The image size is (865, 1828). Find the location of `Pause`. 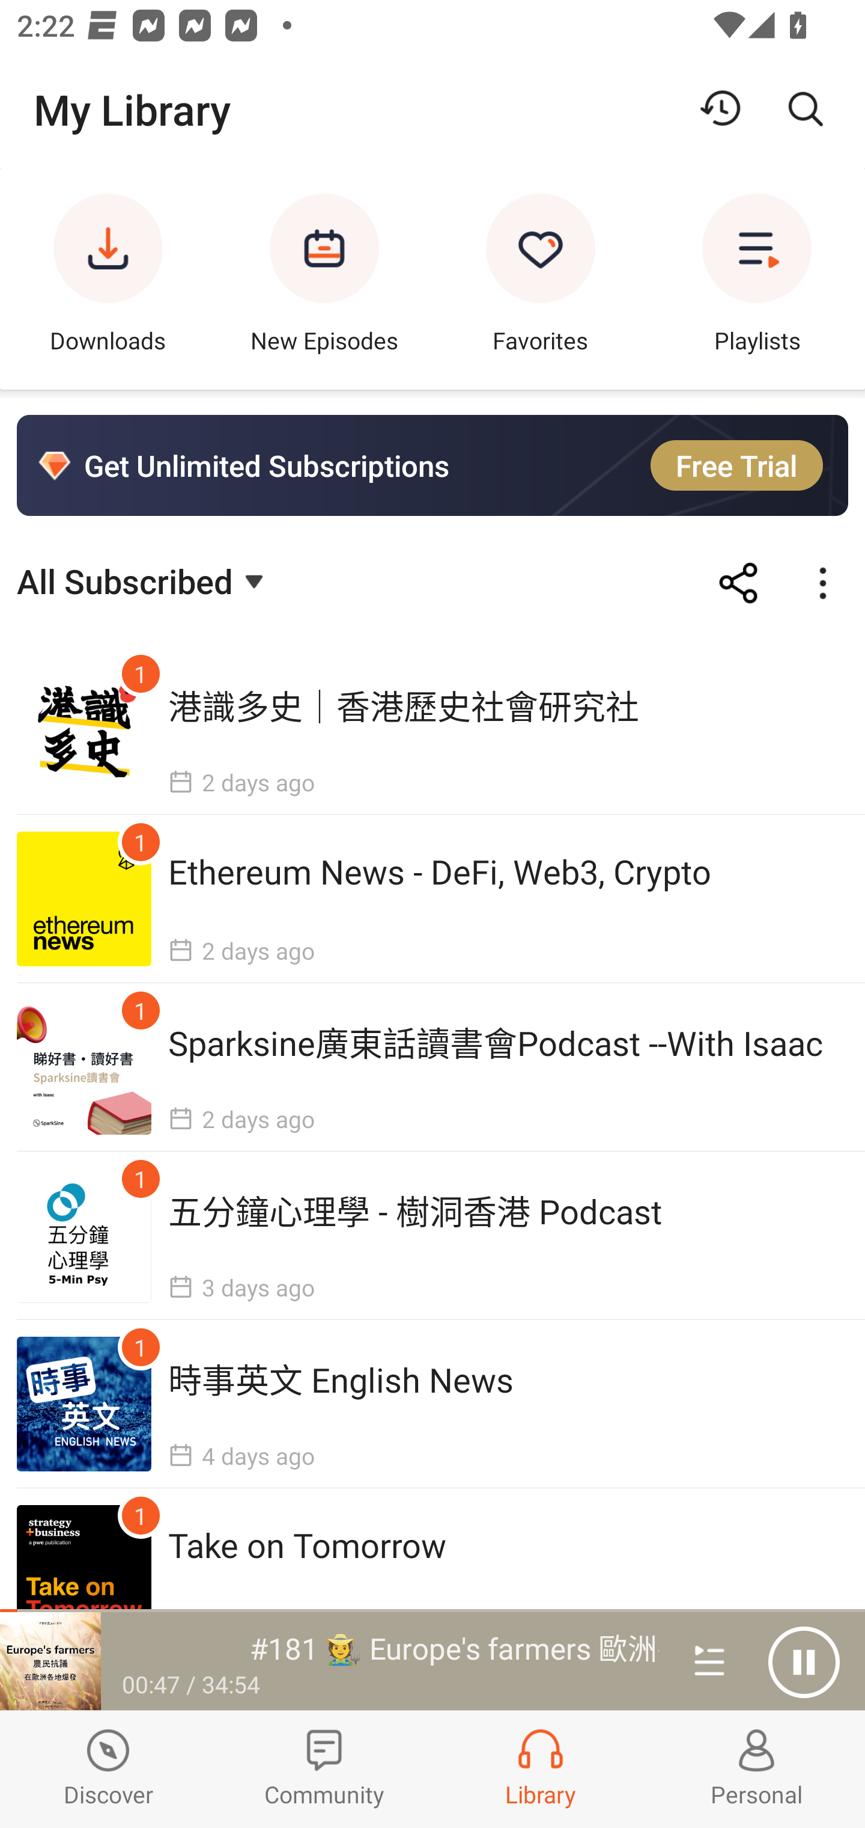

Pause is located at coordinates (804, 1662).